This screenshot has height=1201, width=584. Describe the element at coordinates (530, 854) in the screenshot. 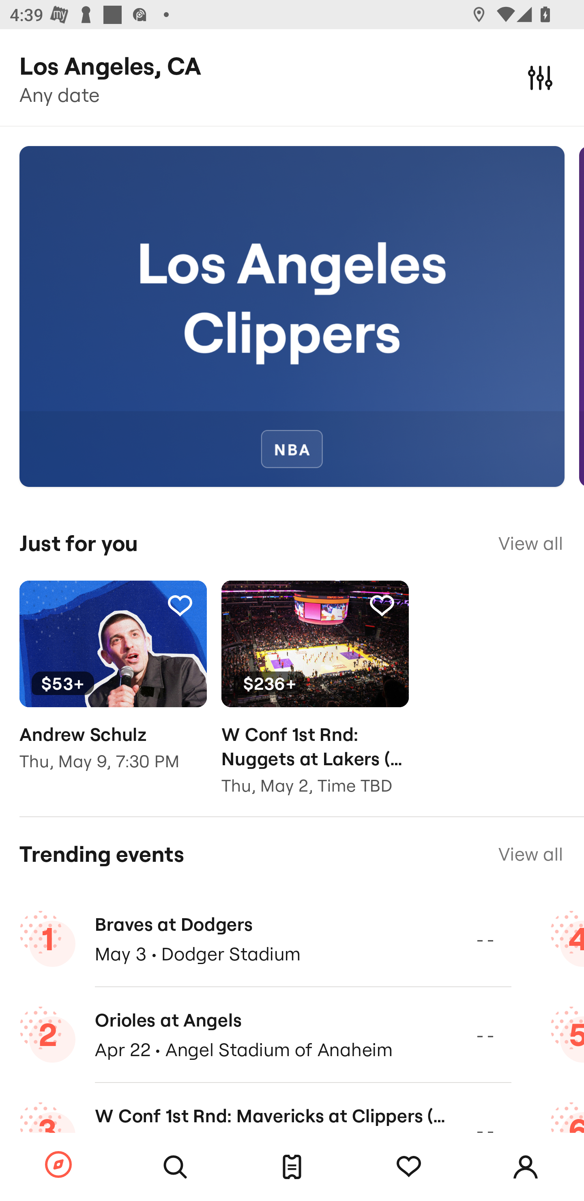

I see `View all` at that location.